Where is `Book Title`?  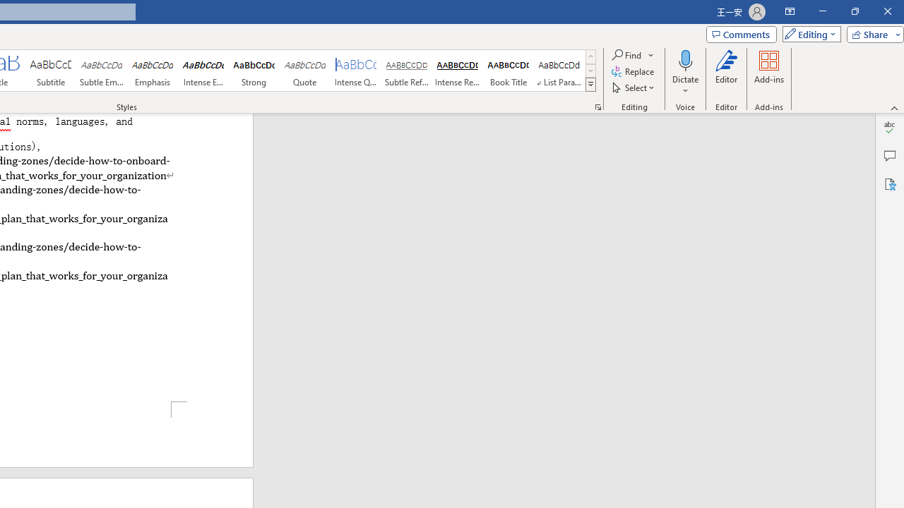
Book Title is located at coordinates (509, 71).